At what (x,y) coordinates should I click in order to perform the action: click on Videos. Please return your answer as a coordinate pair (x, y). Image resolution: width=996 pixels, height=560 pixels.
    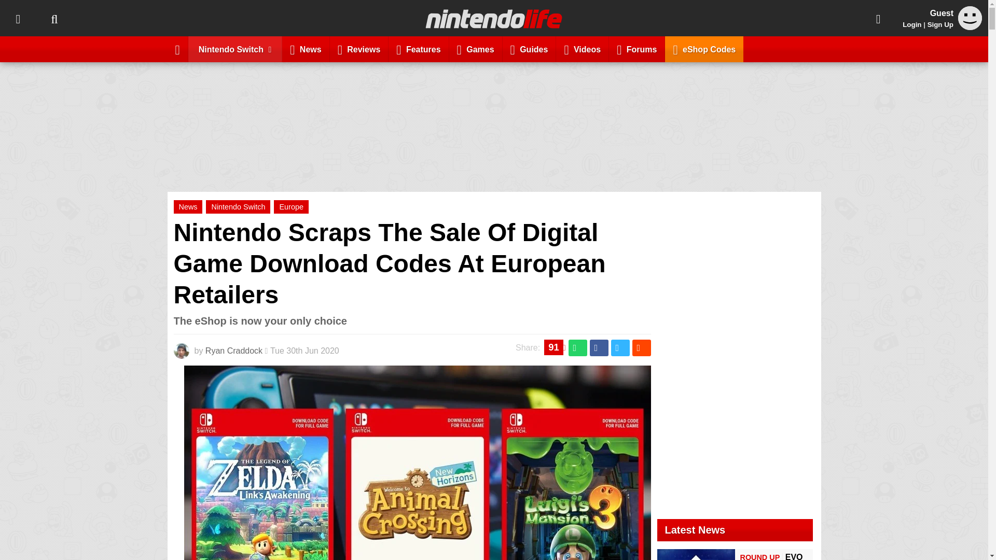
    Looking at the image, I should click on (582, 49).